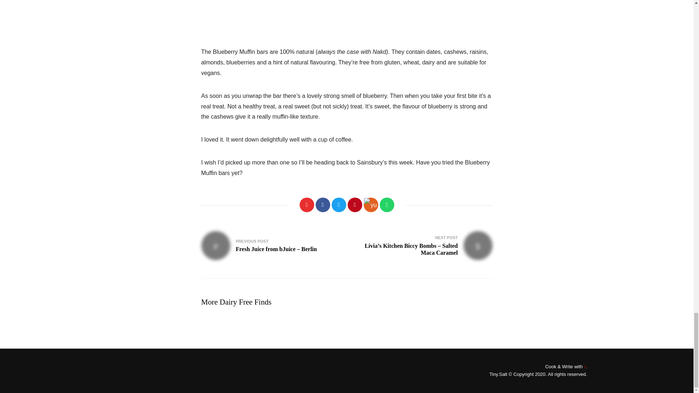 Image resolution: width=699 pixels, height=393 pixels. Describe the element at coordinates (355, 205) in the screenshot. I see `Pinterest` at that location.